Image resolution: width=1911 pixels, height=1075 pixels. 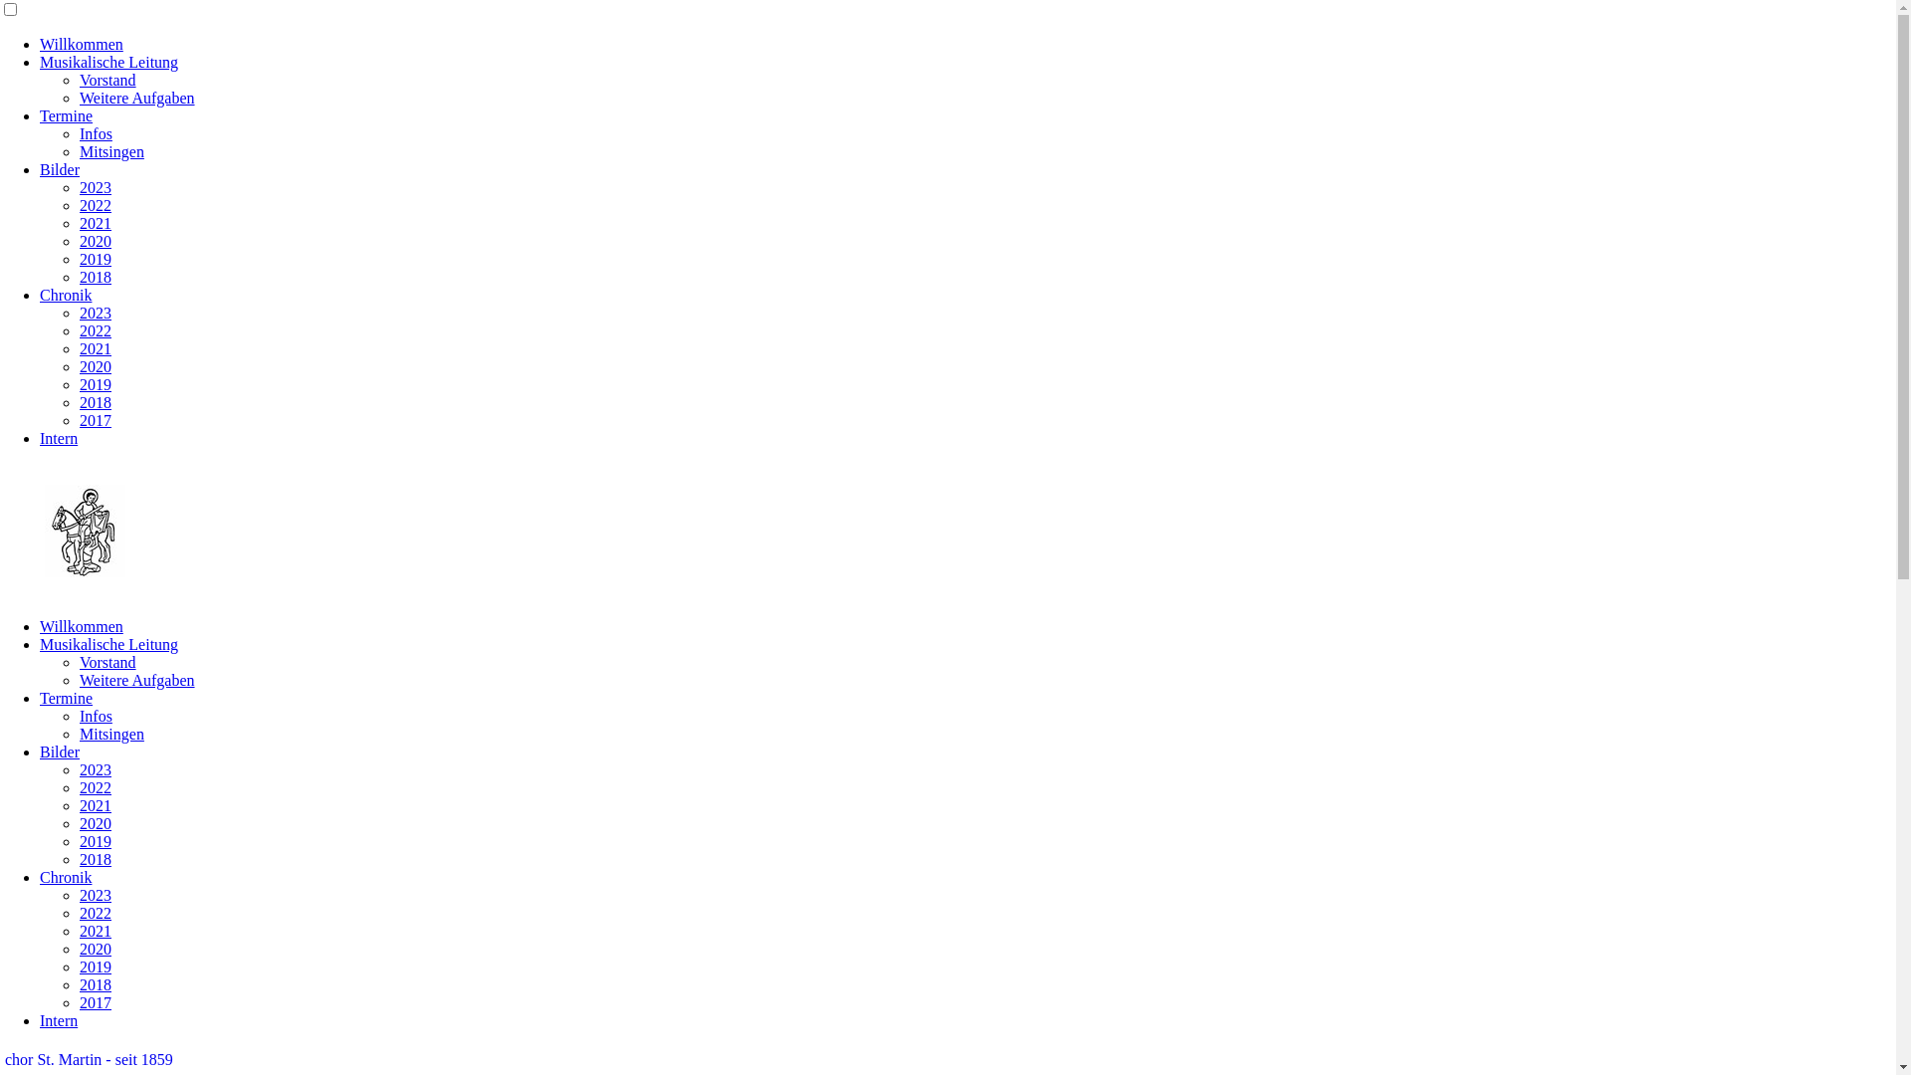 What do you see at coordinates (82, 627) in the screenshot?
I see `Willkommen` at bounding box center [82, 627].